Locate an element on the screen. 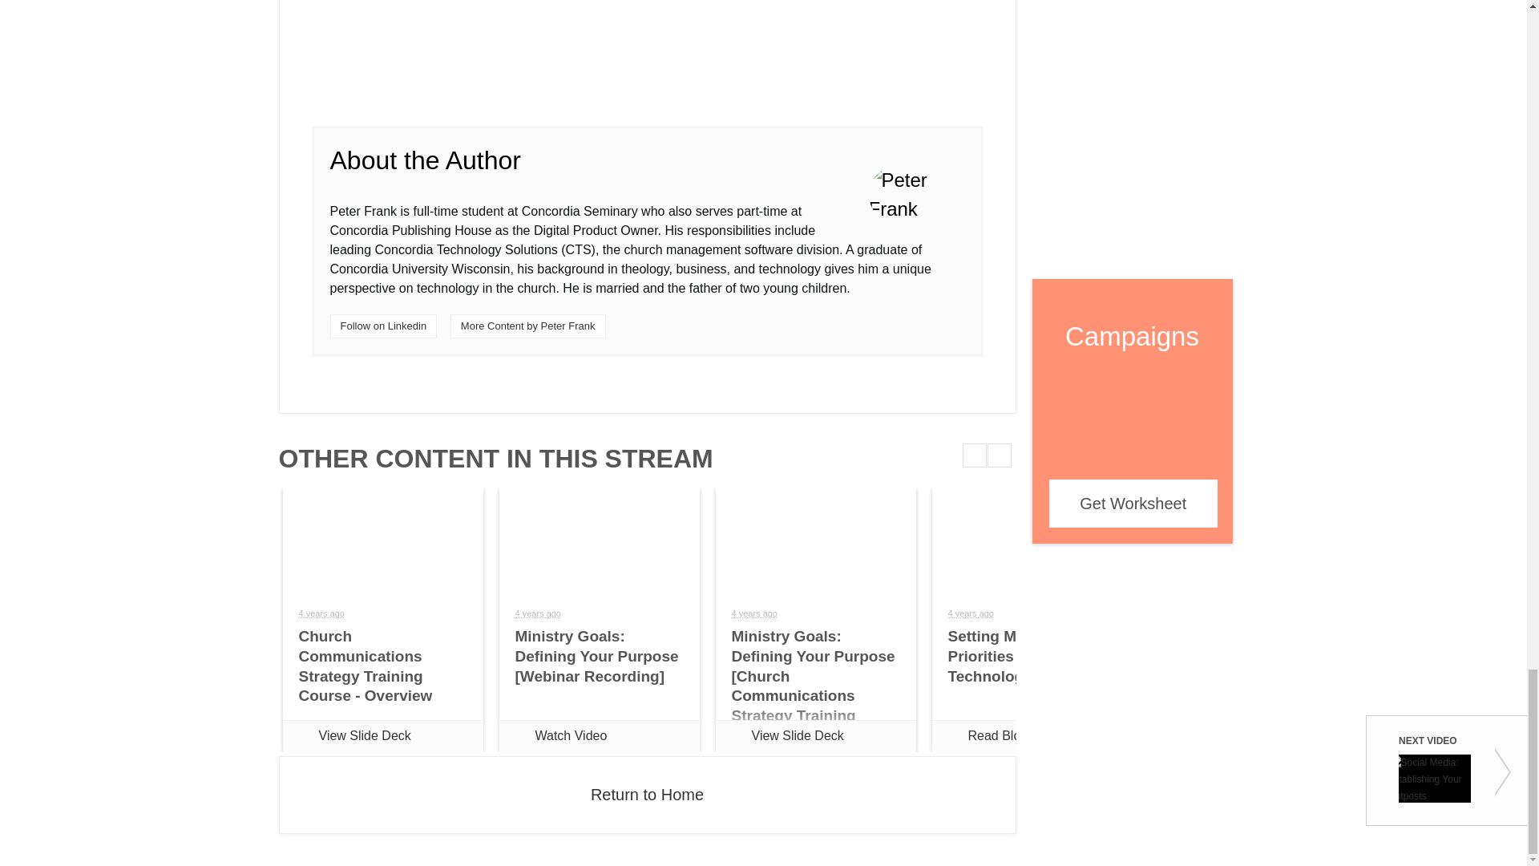 The height and width of the screenshot is (866, 1539). 2020-04-28T19:00:00 is located at coordinates (970, 613).